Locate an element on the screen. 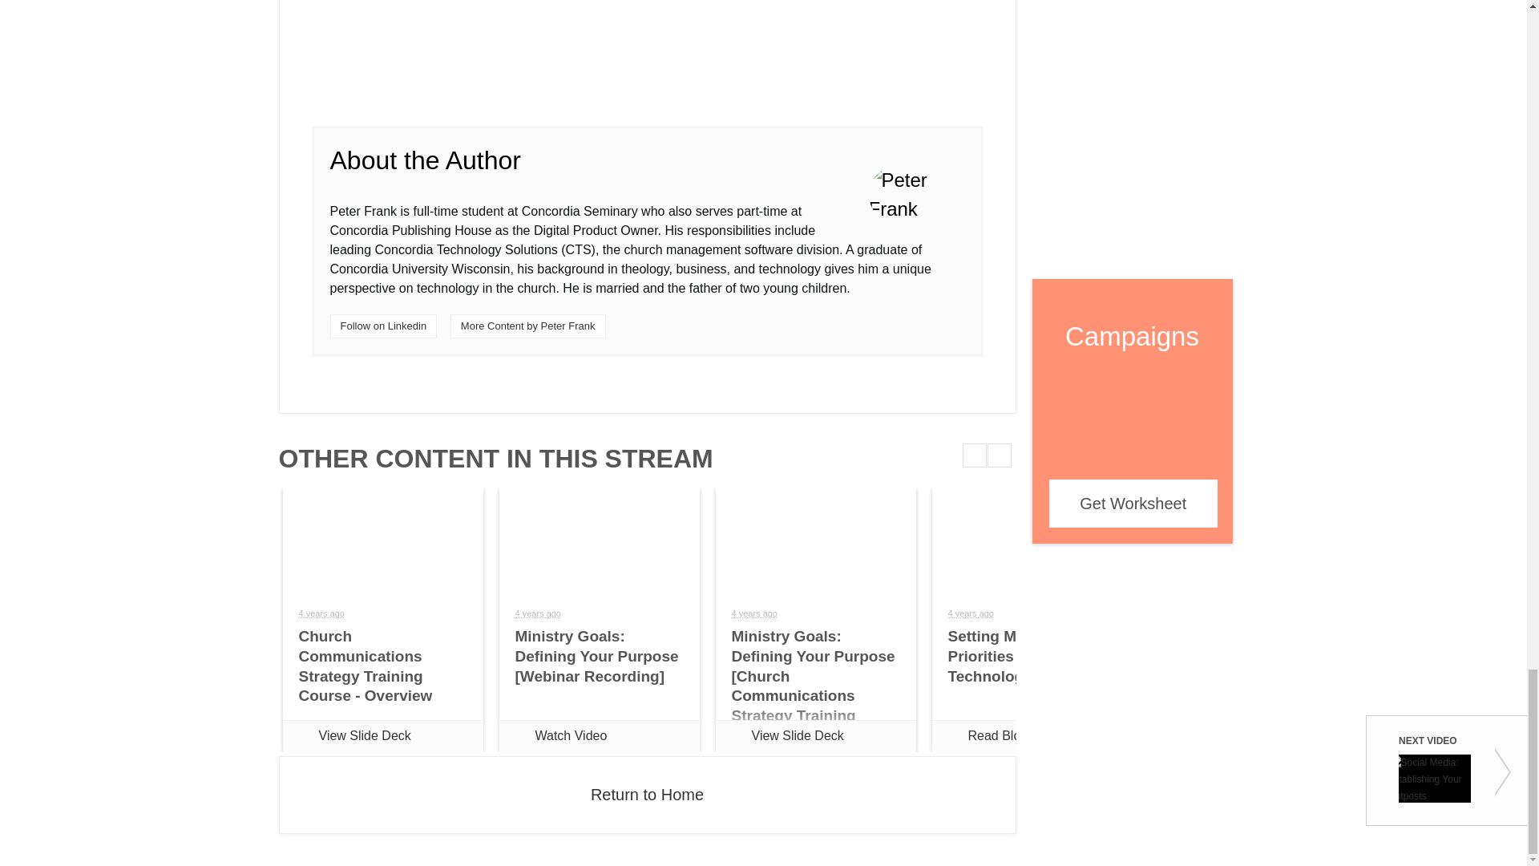 The height and width of the screenshot is (866, 1539). 2020-04-28T19:00:00 is located at coordinates (970, 613).